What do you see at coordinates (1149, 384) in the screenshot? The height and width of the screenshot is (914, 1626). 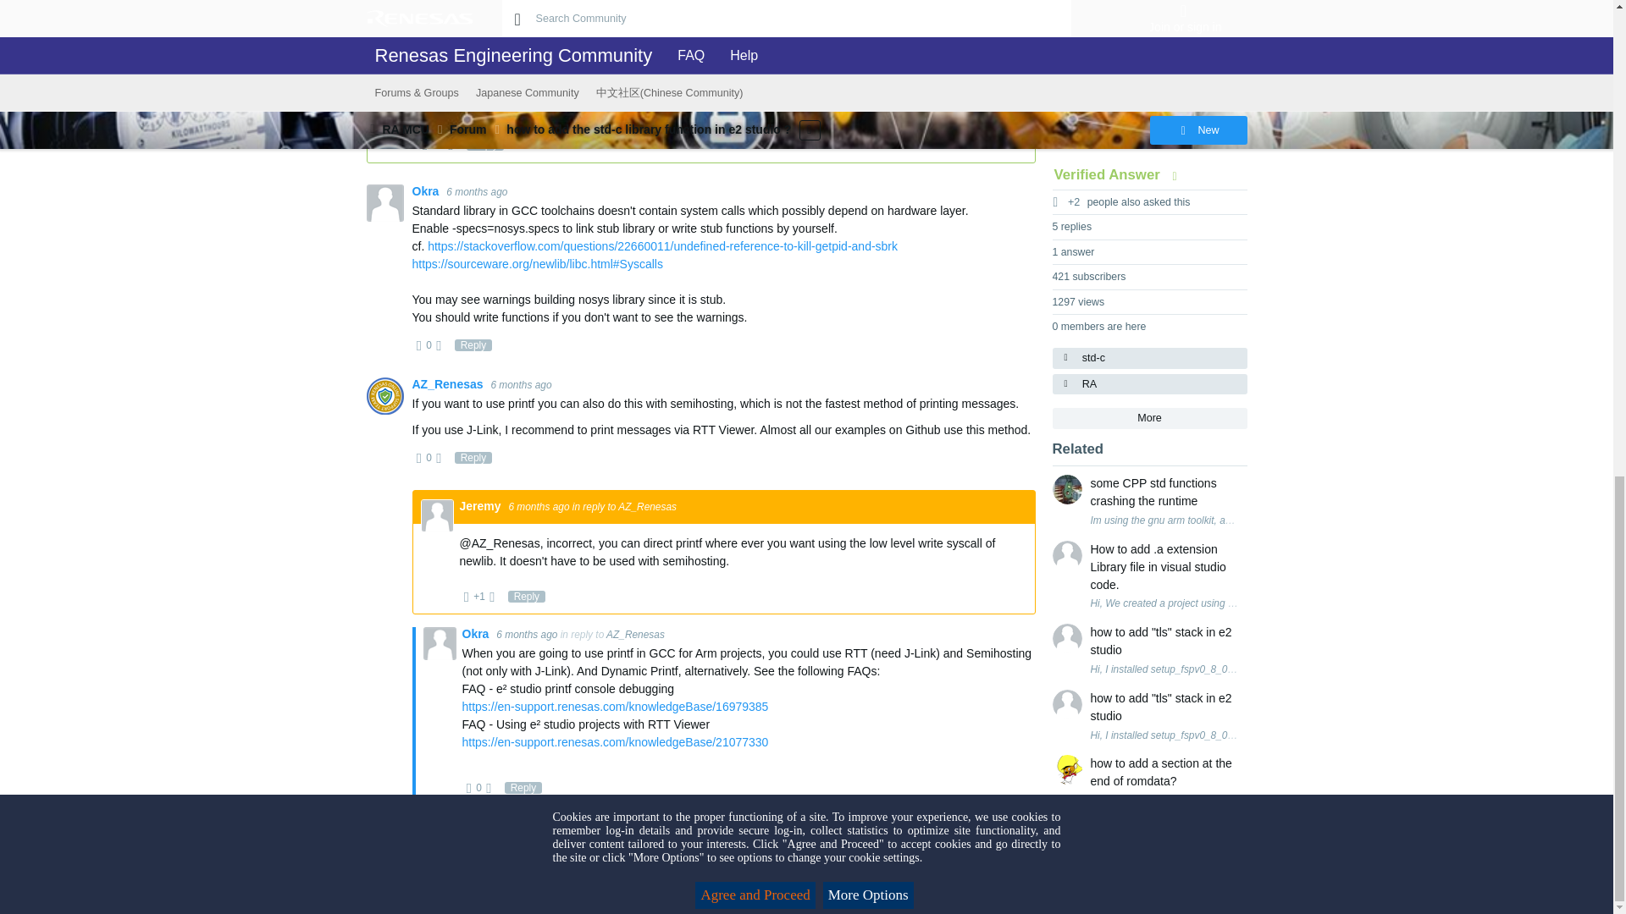 I see `RA` at bounding box center [1149, 384].